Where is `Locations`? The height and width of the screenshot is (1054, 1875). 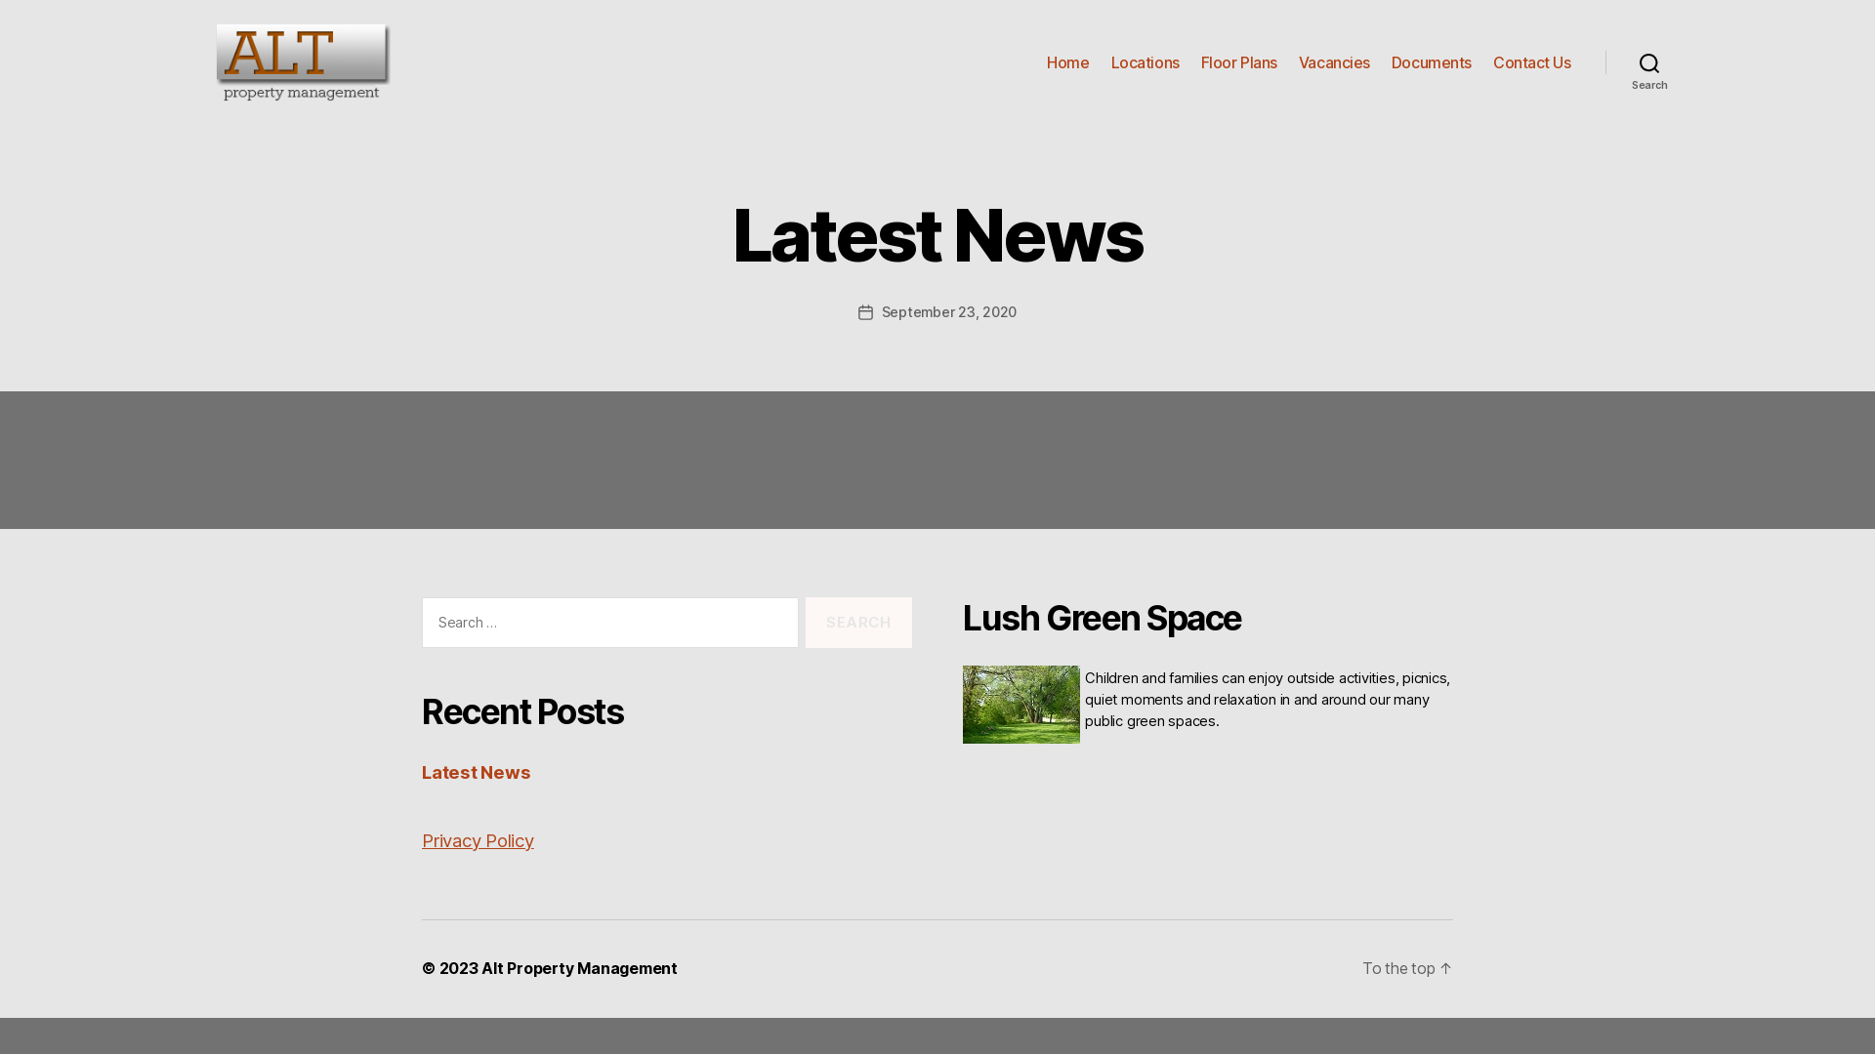 Locations is located at coordinates (1146, 62).